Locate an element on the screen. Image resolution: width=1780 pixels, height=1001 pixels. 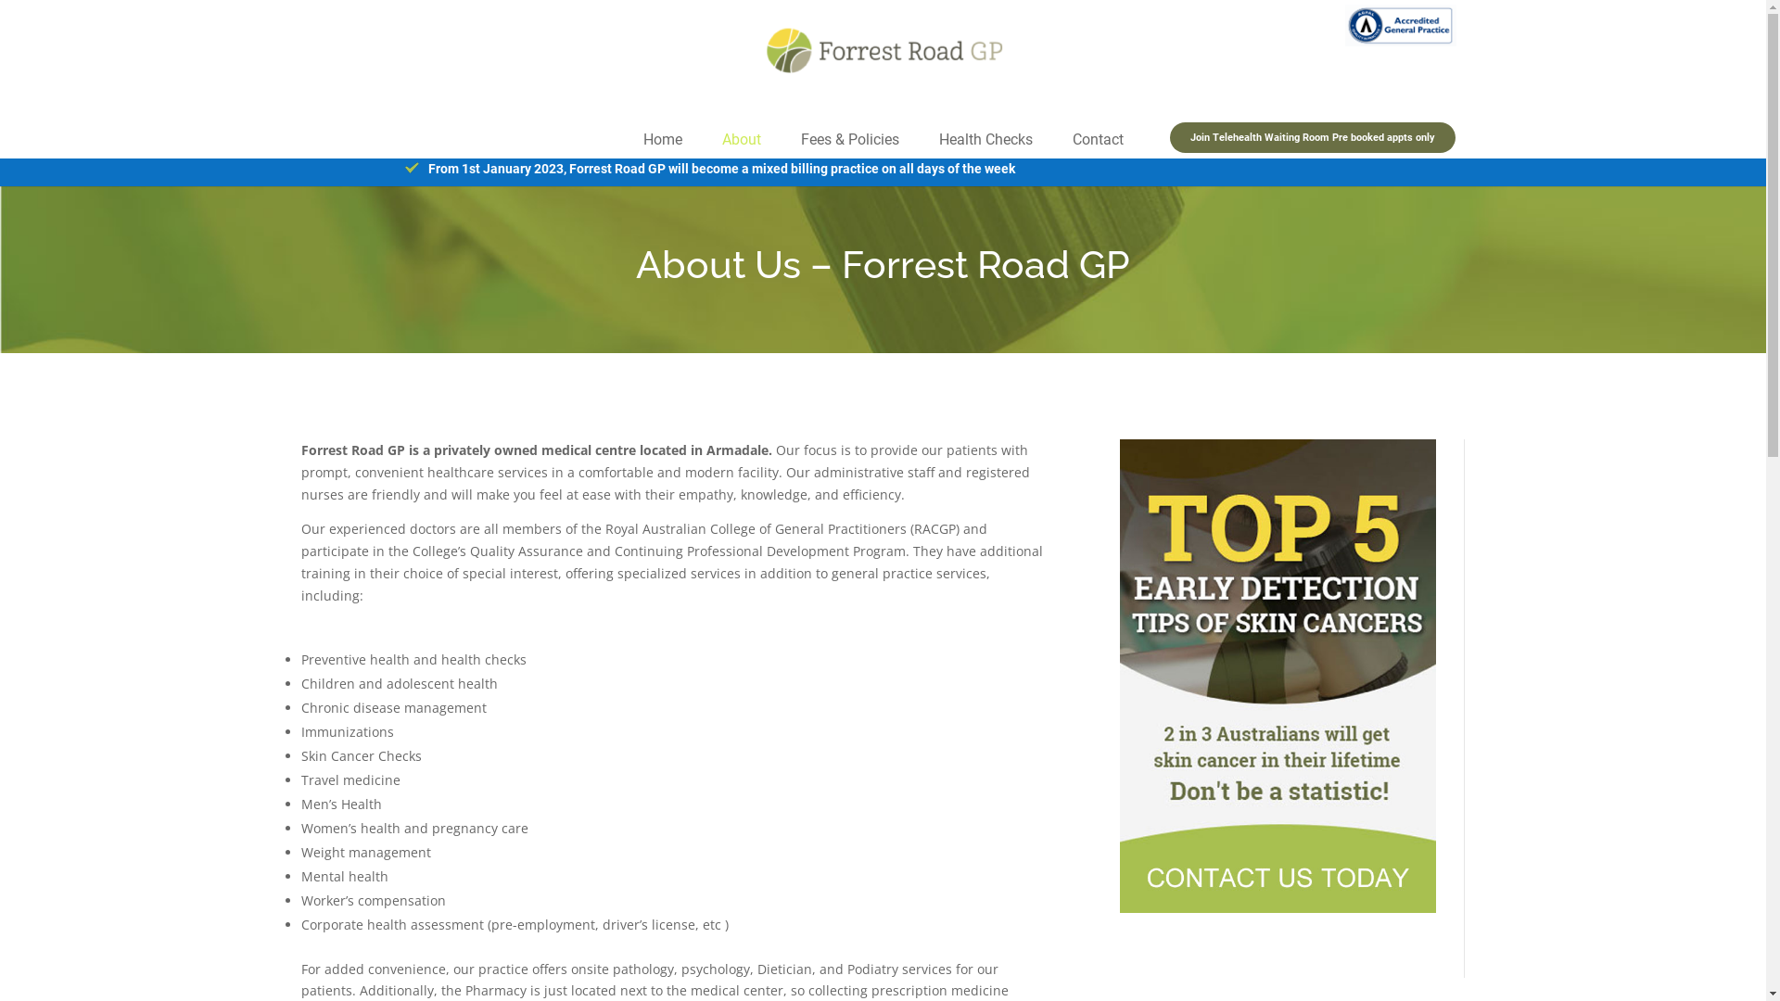
Health Checks is located at coordinates (985, 146).